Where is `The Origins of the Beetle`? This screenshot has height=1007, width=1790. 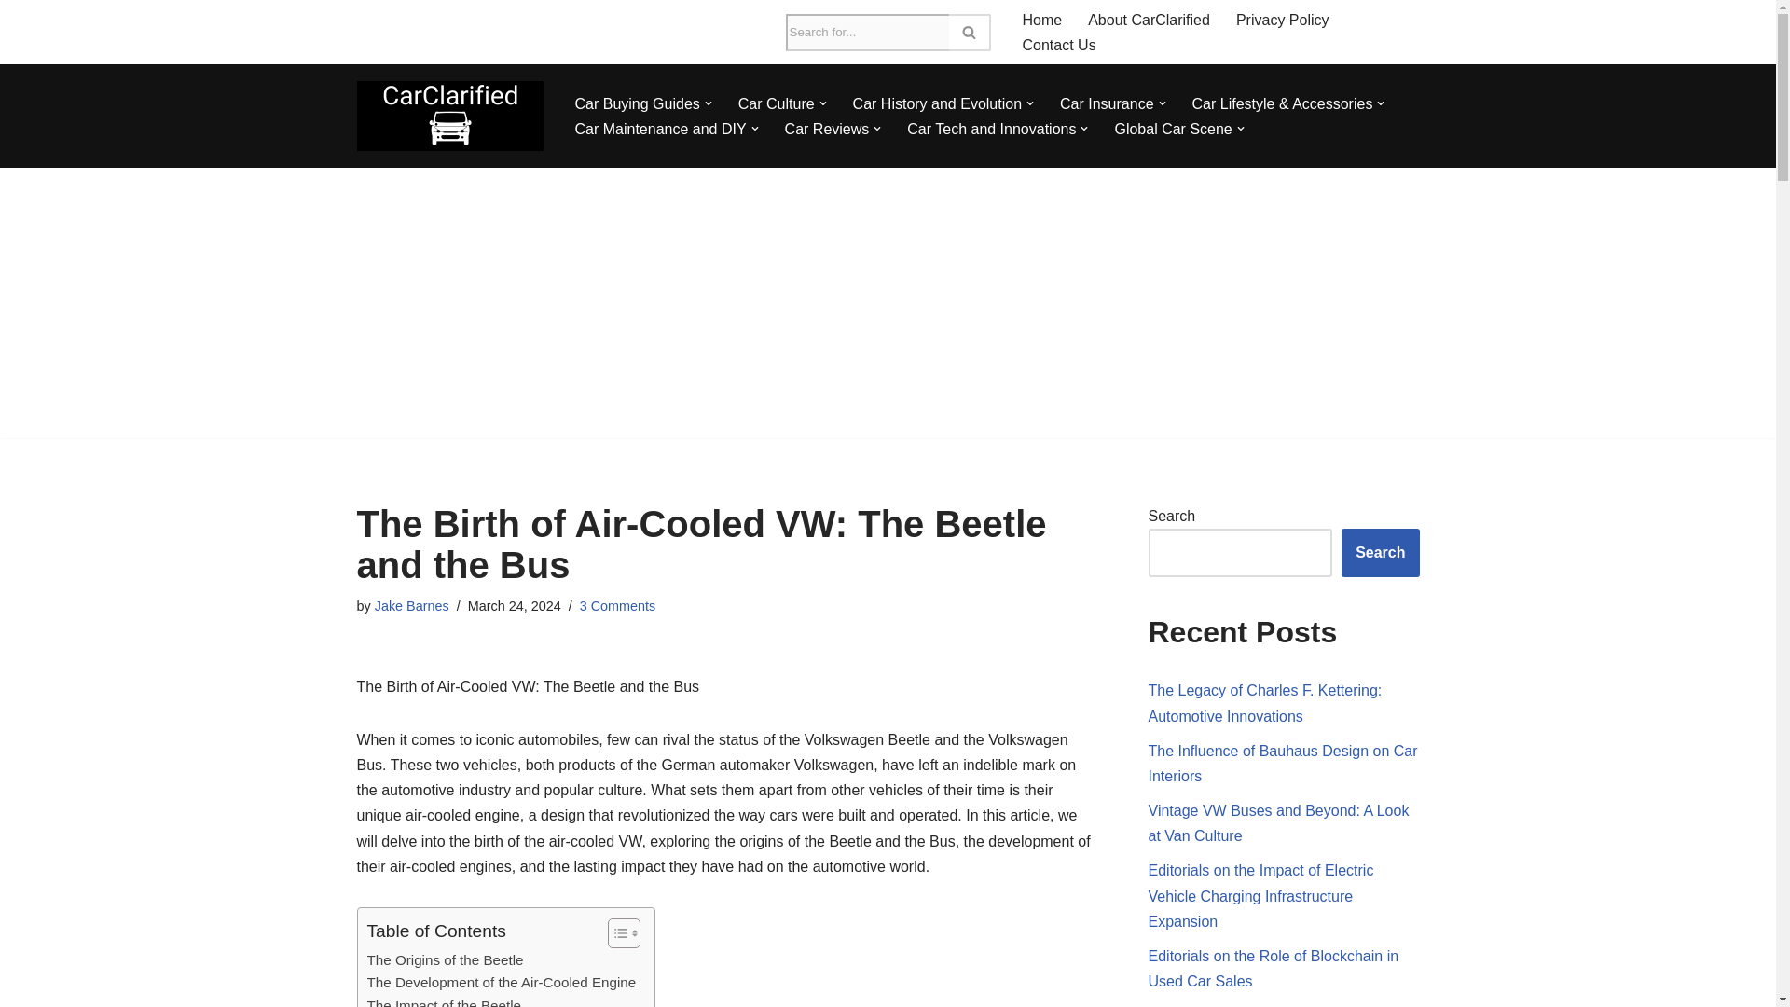
The Origins of the Beetle is located at coordinates (446, 960).